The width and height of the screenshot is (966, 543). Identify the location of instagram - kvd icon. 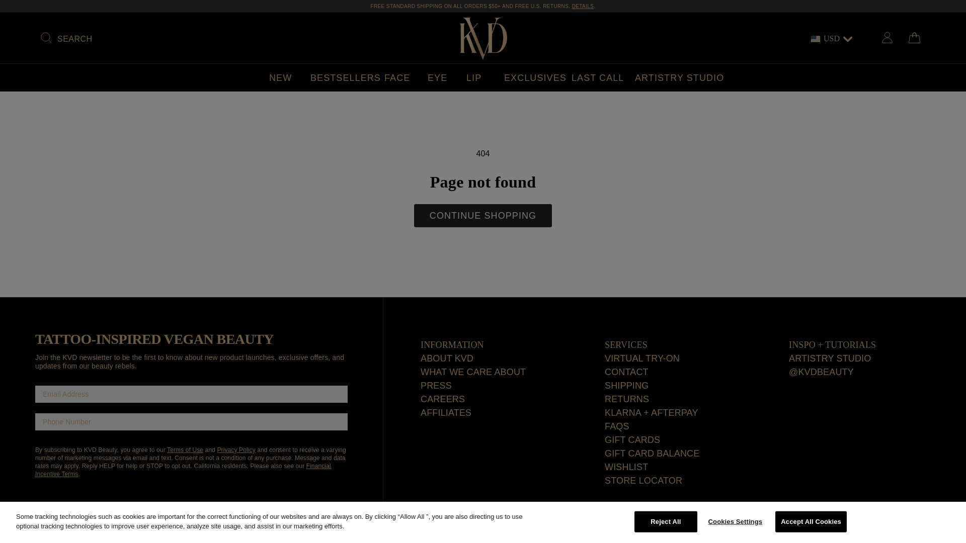
(886, 529).